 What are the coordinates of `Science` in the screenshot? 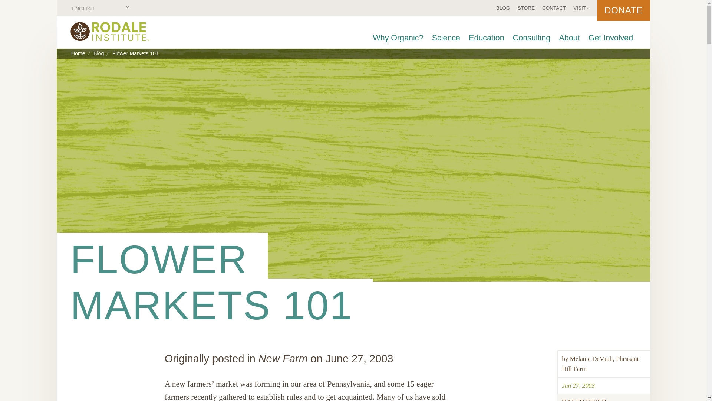 It's located at (446, 38).